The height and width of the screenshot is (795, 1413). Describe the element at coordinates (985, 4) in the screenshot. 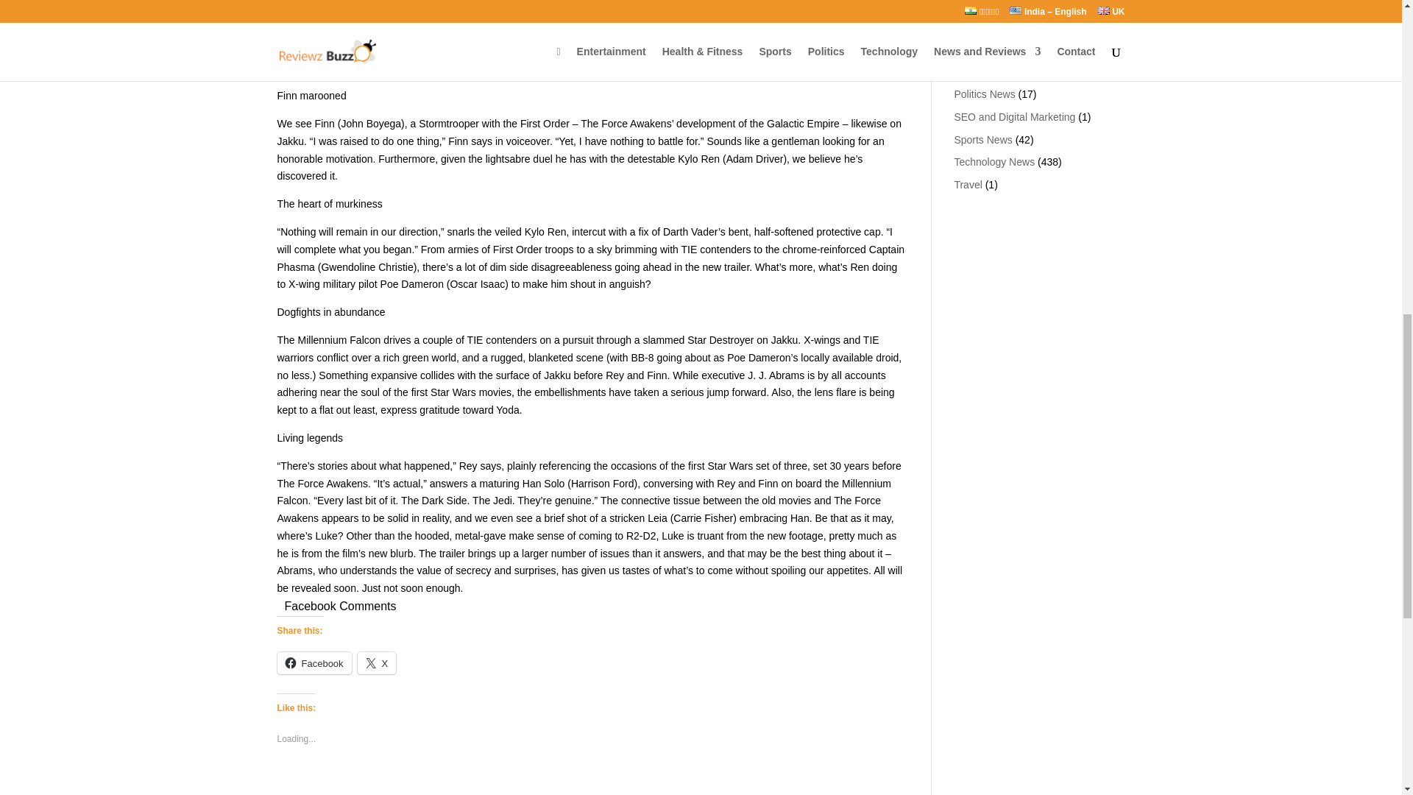

I see `Entertainment` at that location.